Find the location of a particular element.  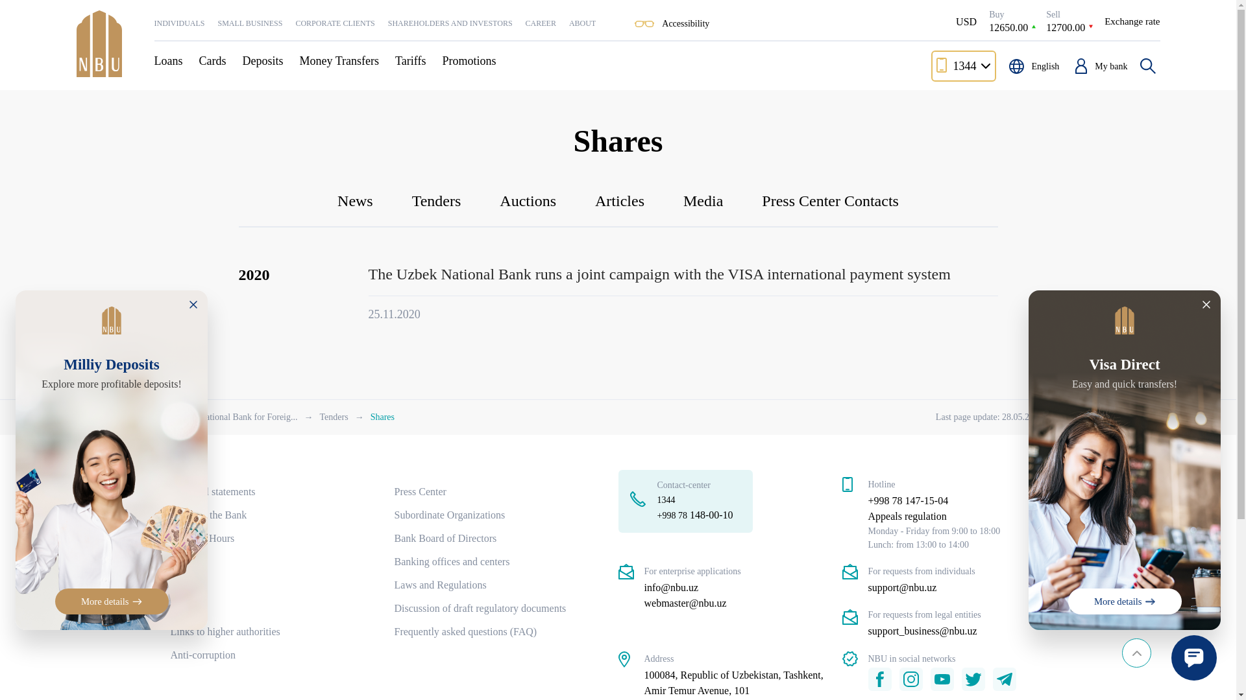

CAREER is located at coordinates (180, 30).